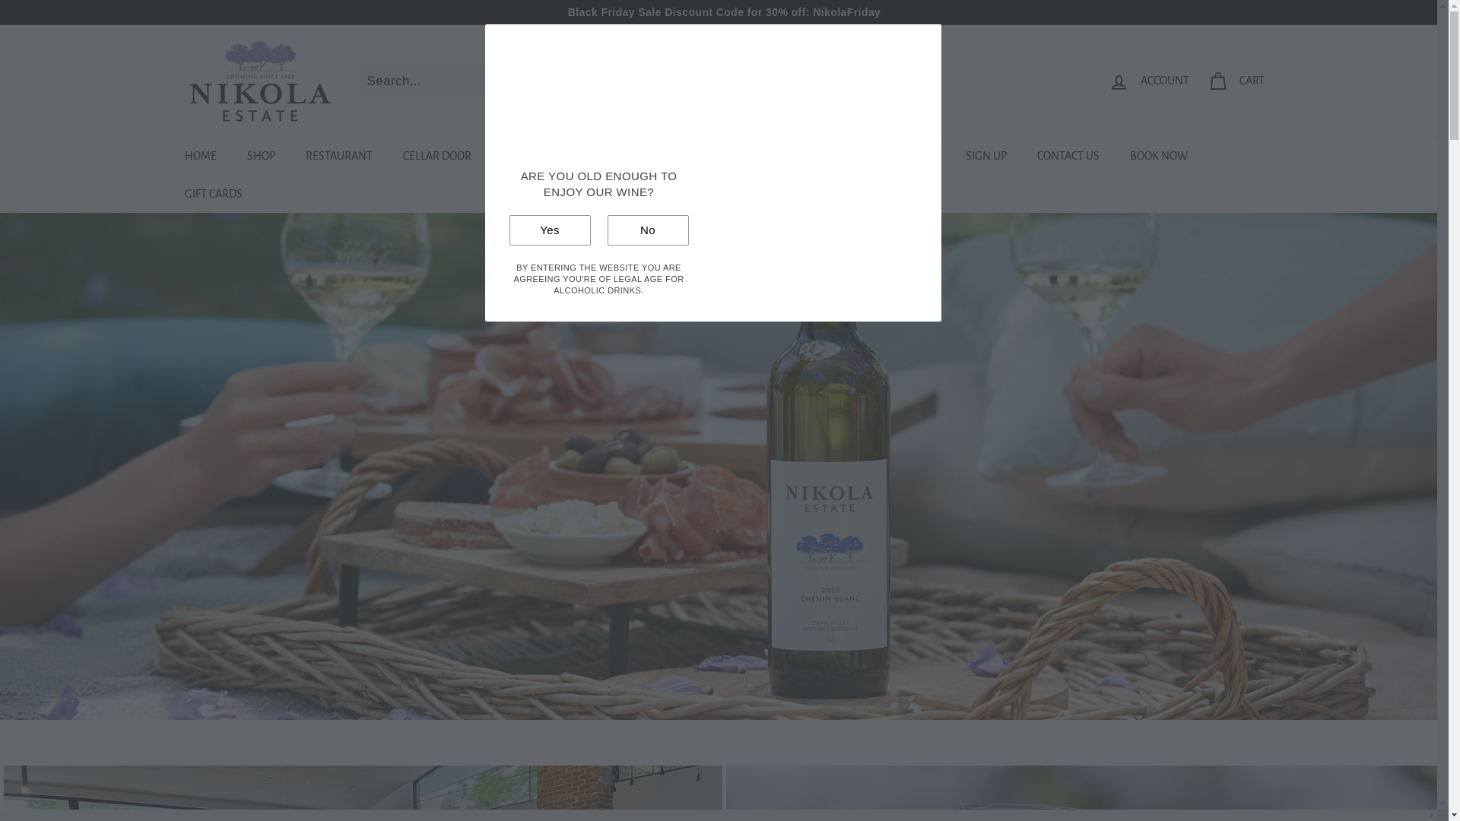 The height and width of the screenshot is (821, 1460). What do you see at coordinates (530, 157) in the screenshot?
I see `WINE CLUB` at bounding box center [530, 157].